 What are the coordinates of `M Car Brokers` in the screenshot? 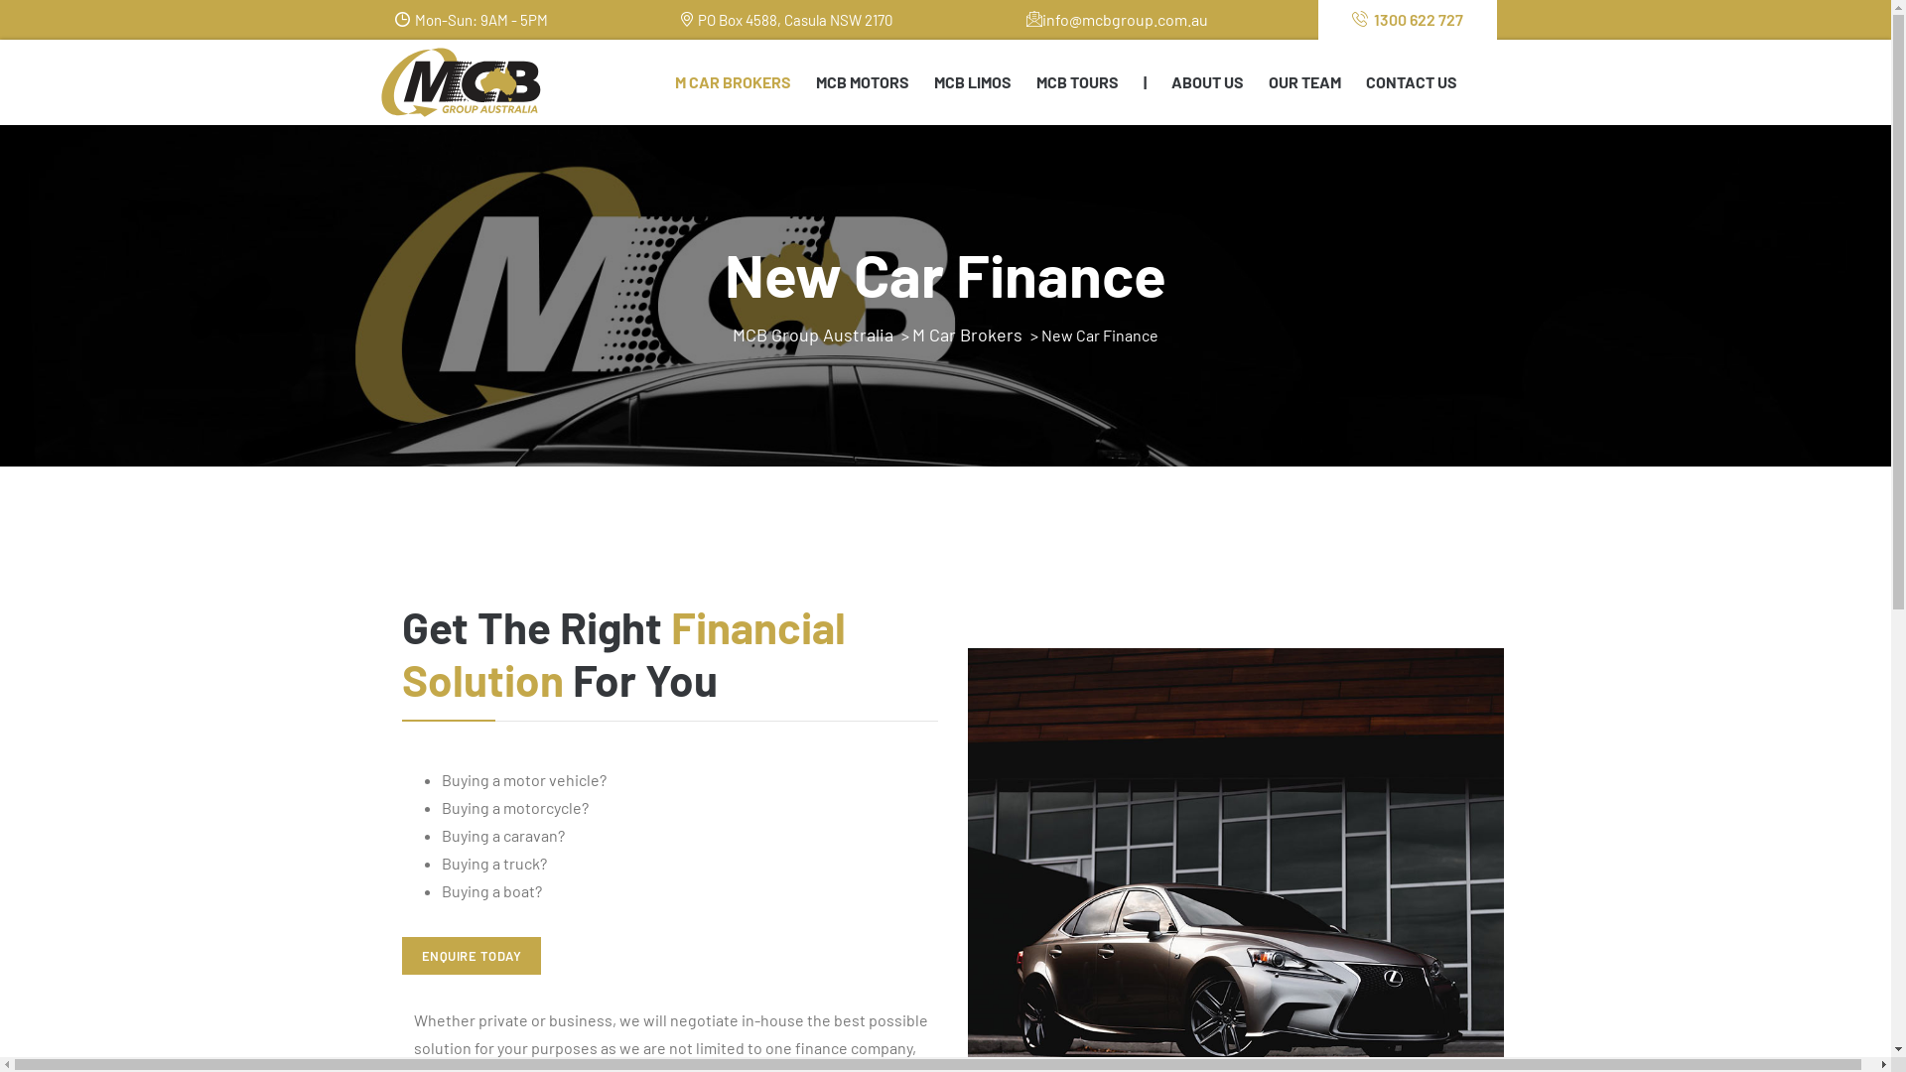 It's located at (967, 335).